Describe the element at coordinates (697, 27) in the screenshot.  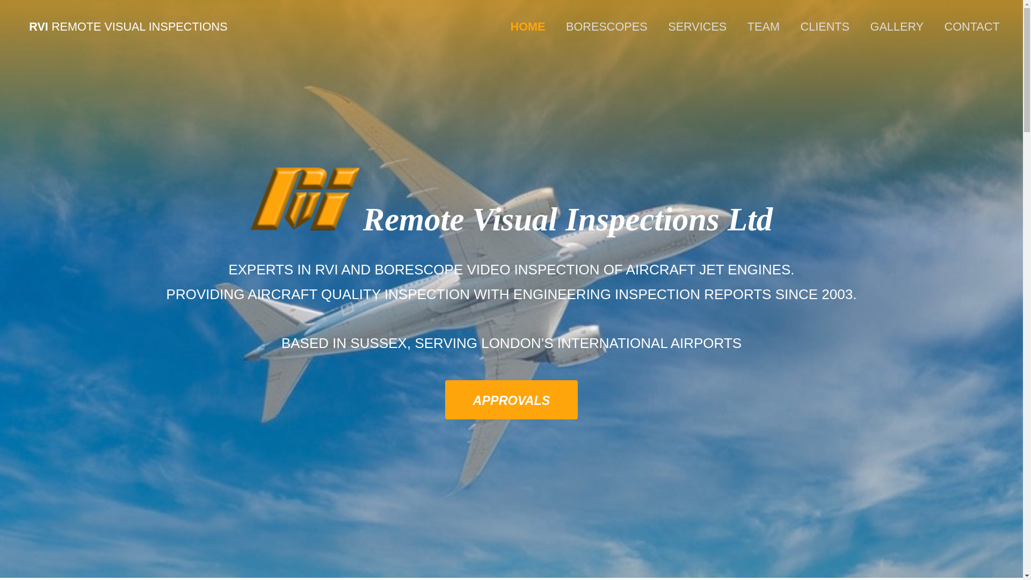
I see `SERVICES` at that location.